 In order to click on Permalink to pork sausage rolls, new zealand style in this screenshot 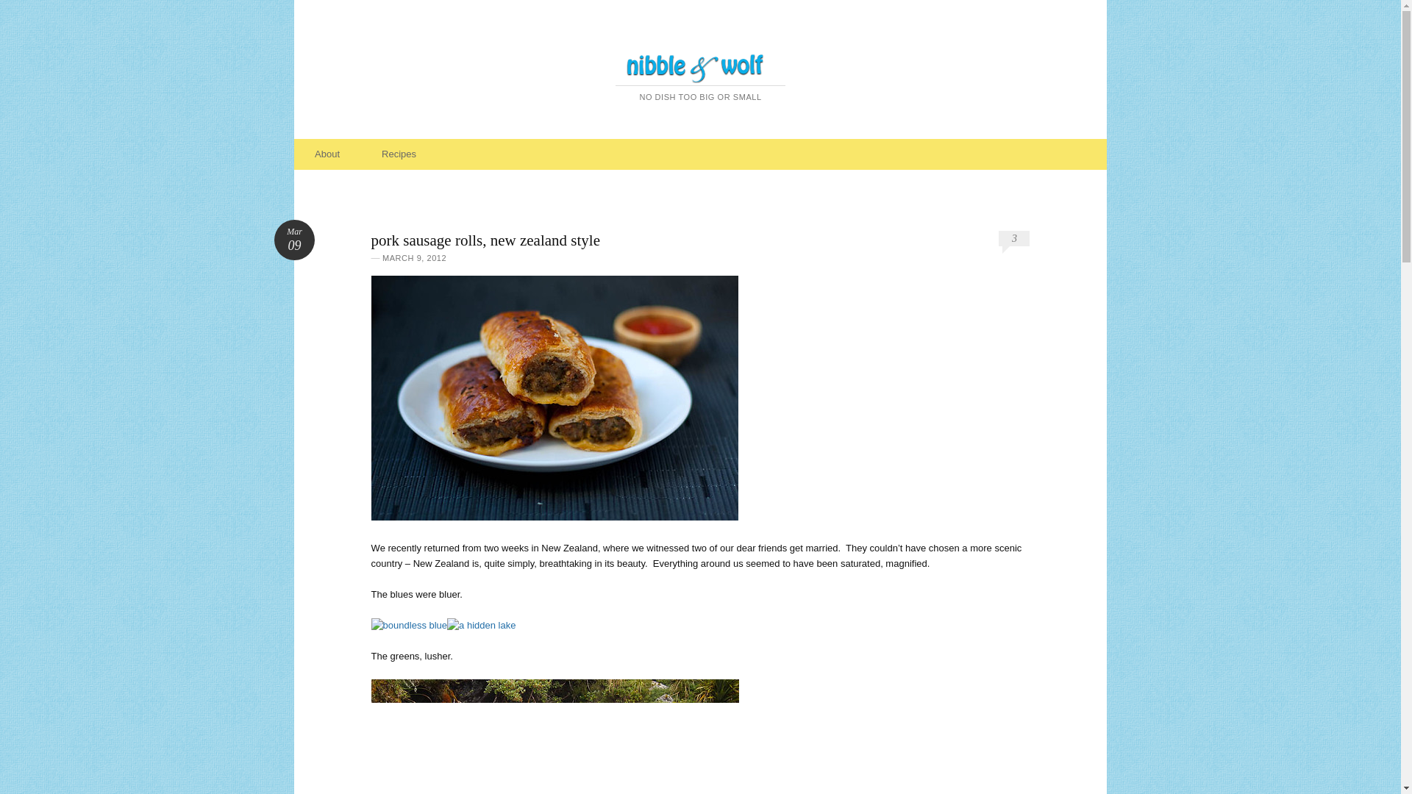, I will do `click(294, 240)`.